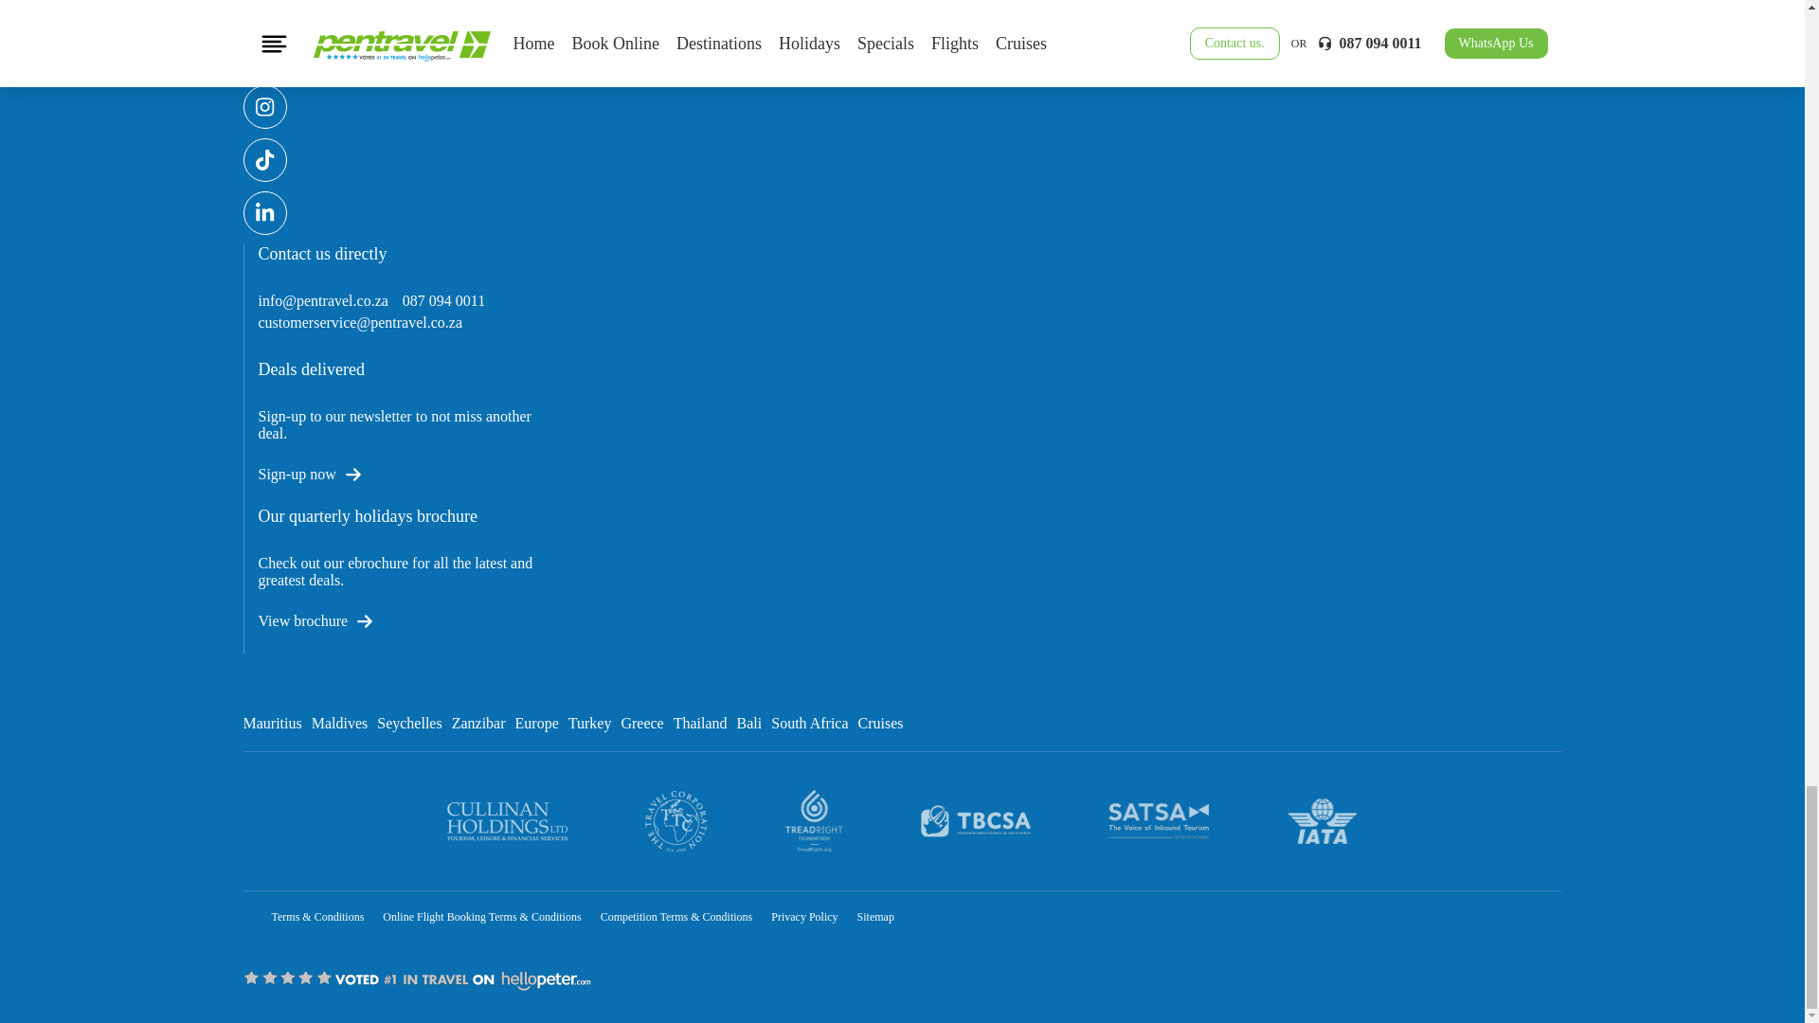 This screenshot has height=1023, width=1819. What do you see at coordinates (307, 621) in the screenshot?
I see `View brochure` at bounding box center [307, 621].